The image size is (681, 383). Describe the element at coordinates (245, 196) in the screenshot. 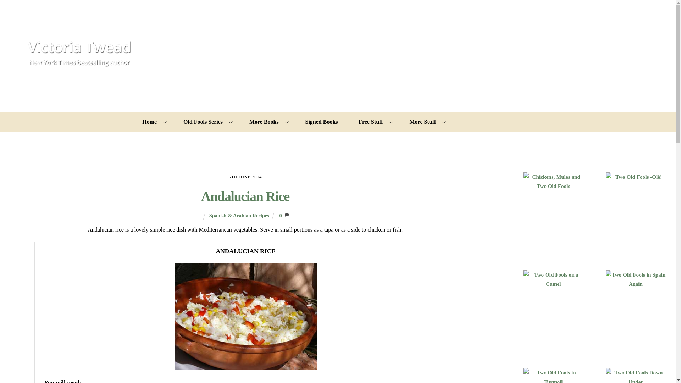

I see `Andalucian Rice` at that location.